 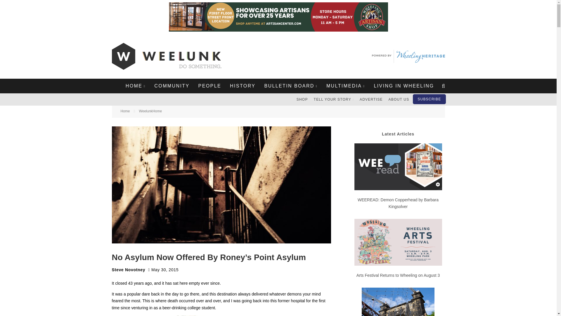 What do you see at coordinates (210, 86) in the screenshot?
I see `PEOPLE` at bounding box center [210, 86].